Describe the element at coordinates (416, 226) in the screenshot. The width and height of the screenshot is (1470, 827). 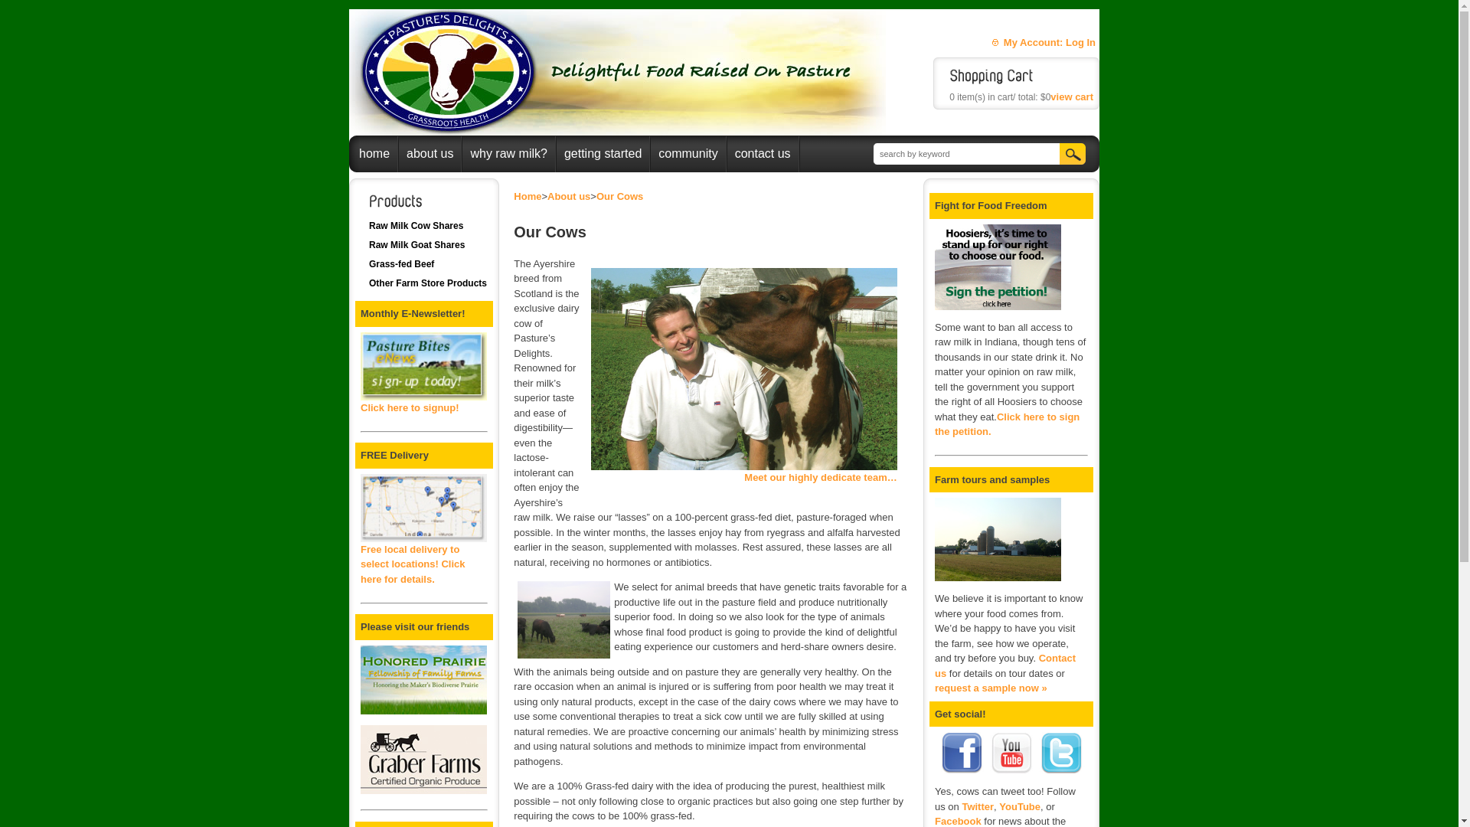
I see `Raw Milk Cow Shares` at that location.